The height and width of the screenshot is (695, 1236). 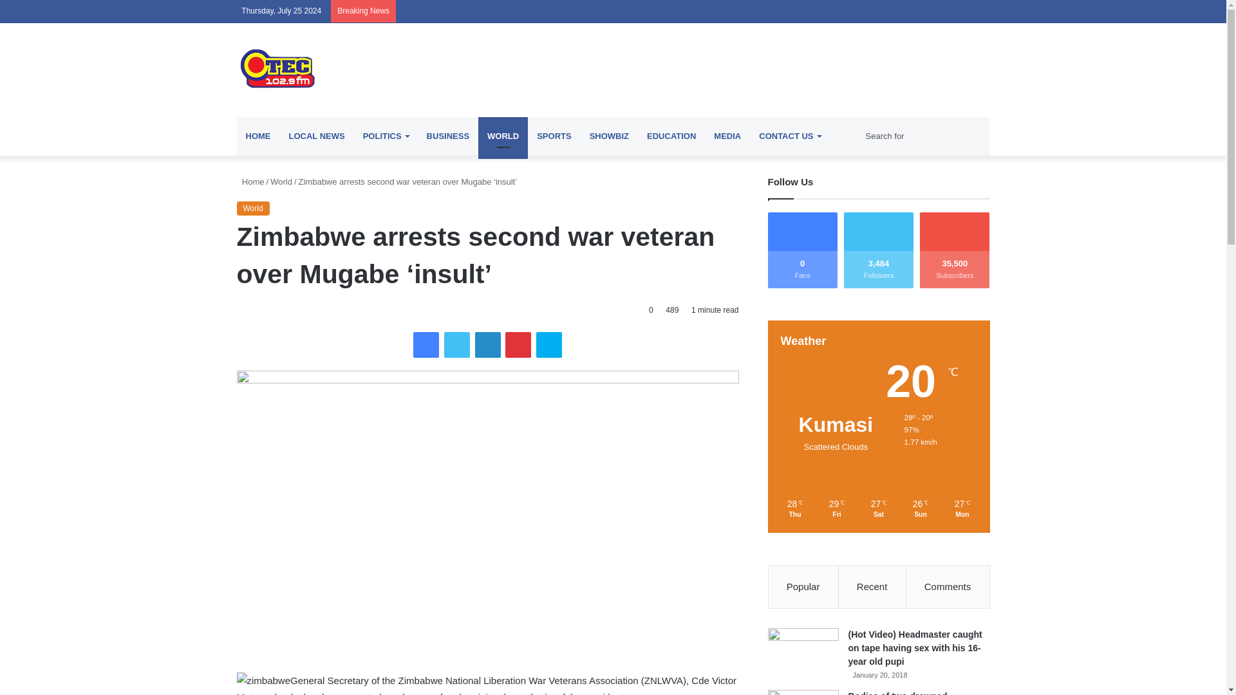 What do you see at coordinates (554, 136) in the screenshot?
I see `SPORTS` at bounding box center [554, 136].